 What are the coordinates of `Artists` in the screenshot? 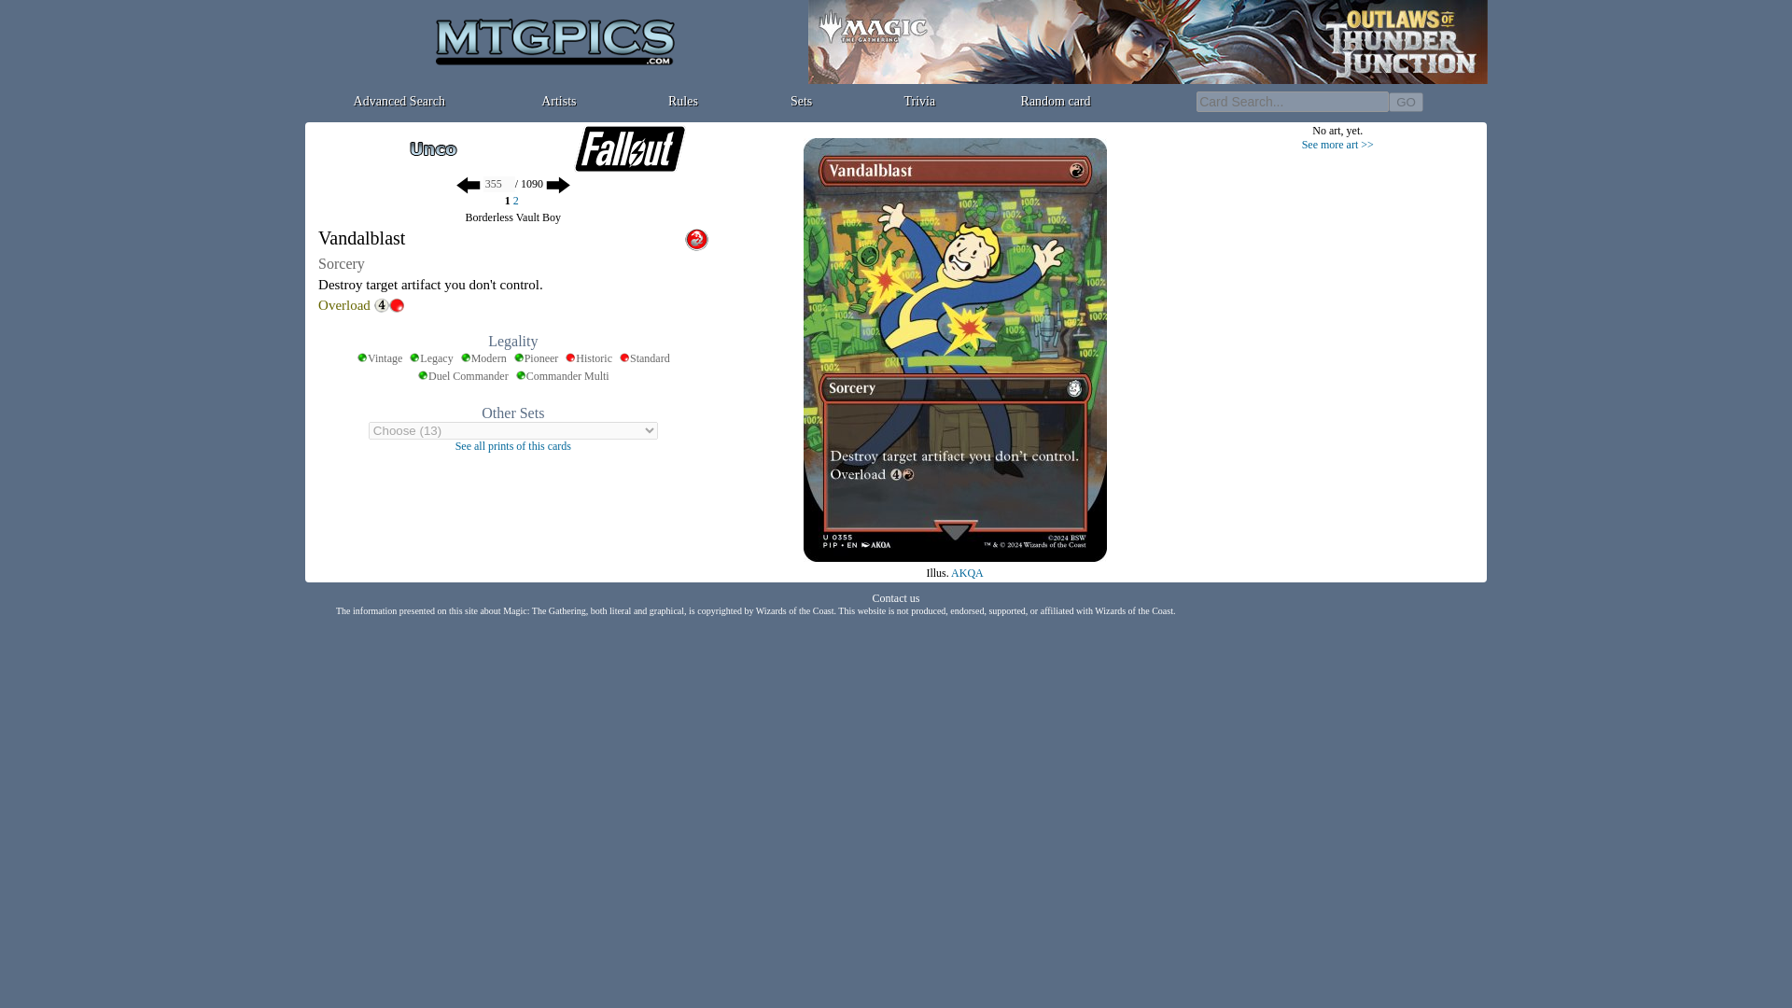 It's located at (558, 101).